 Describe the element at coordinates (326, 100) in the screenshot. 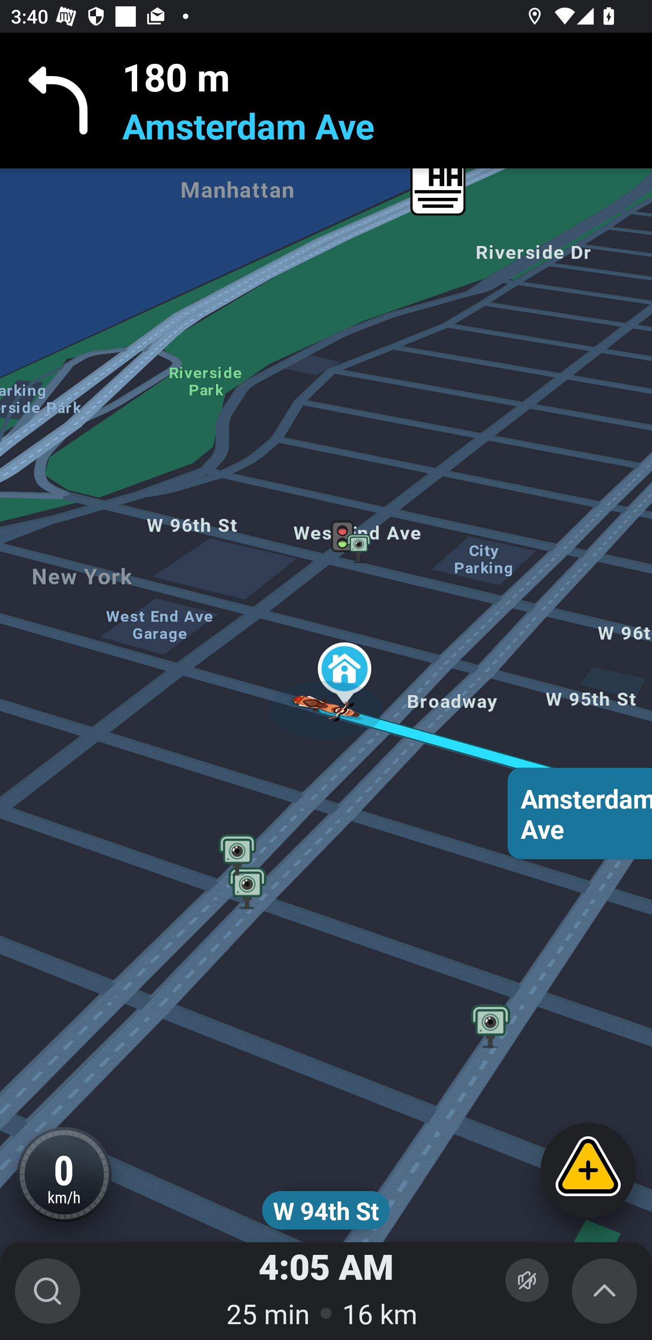

I see `180 m Amsterdam Ave` at that location.